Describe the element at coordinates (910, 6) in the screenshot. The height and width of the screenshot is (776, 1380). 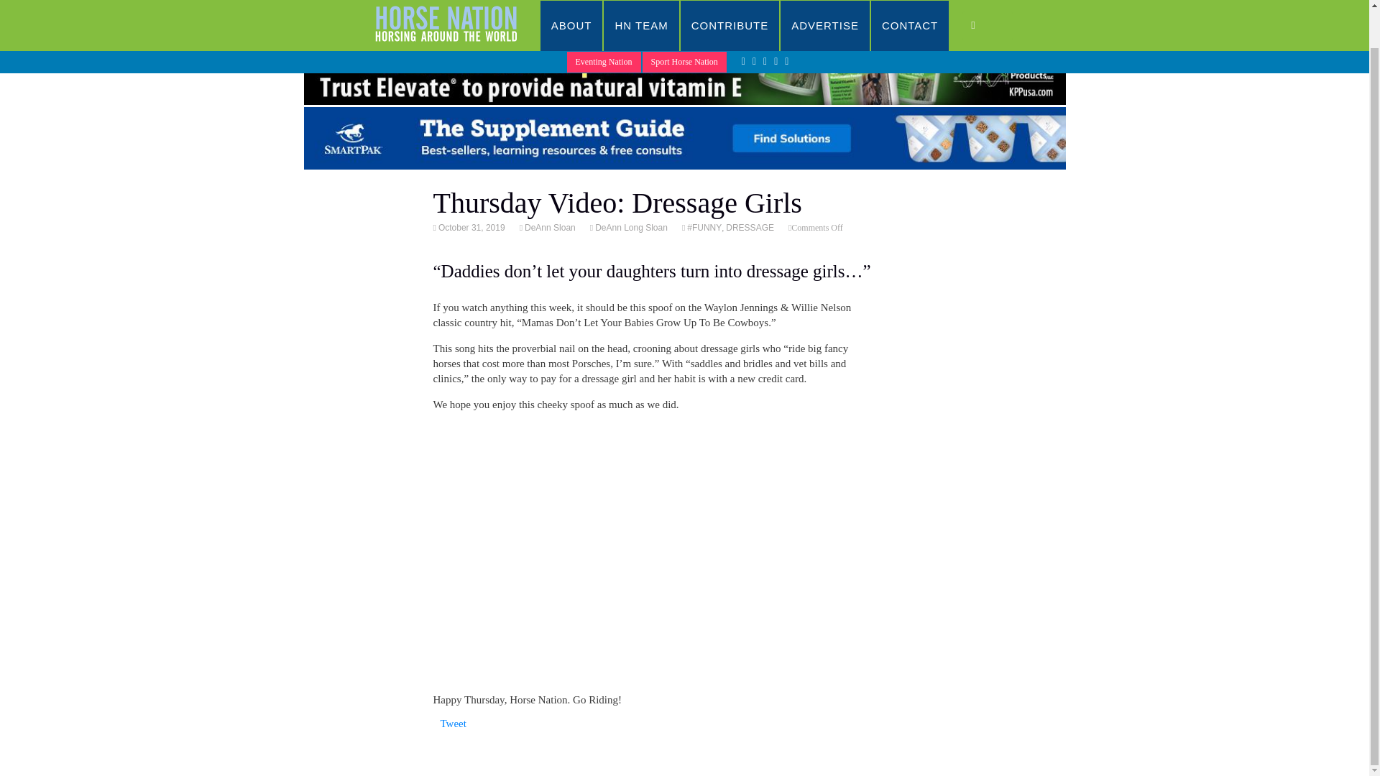
I see `CONTACT` at that location.